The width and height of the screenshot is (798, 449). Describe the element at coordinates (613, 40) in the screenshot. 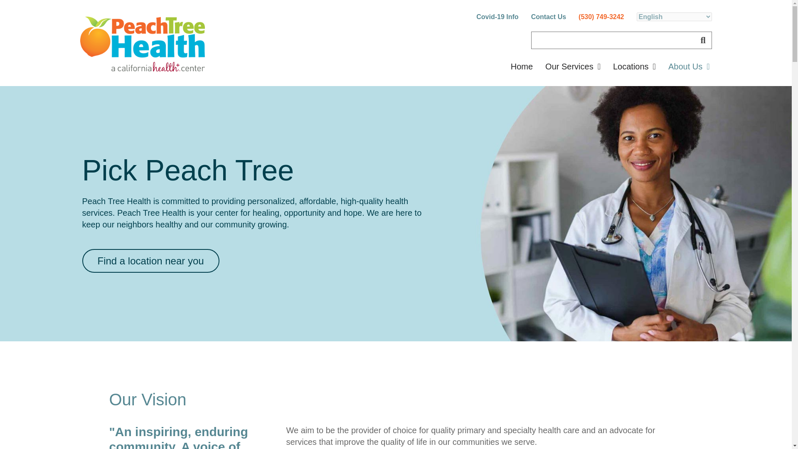

I see `Search` at that location.